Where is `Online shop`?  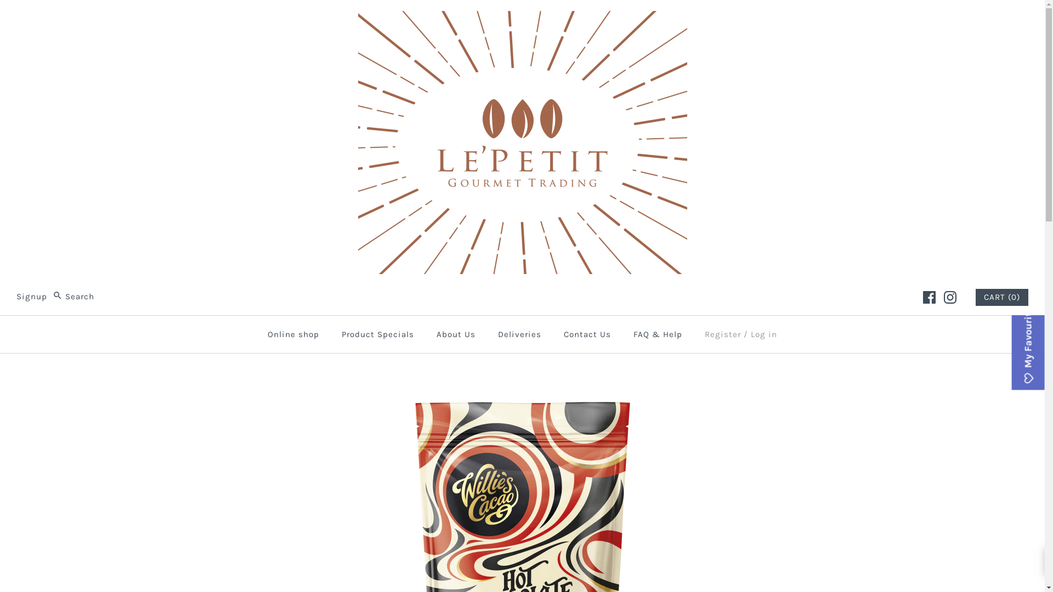
Online shop is located at coordinates (293, 334).